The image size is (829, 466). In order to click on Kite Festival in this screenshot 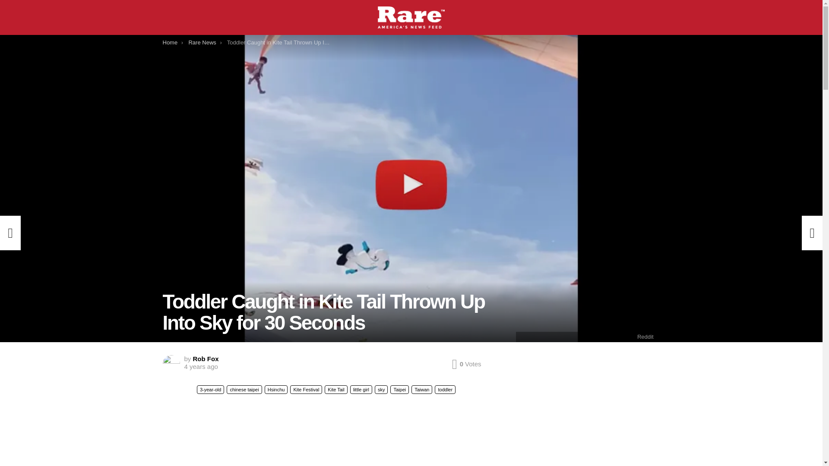, I will do `click(306, 389)`.